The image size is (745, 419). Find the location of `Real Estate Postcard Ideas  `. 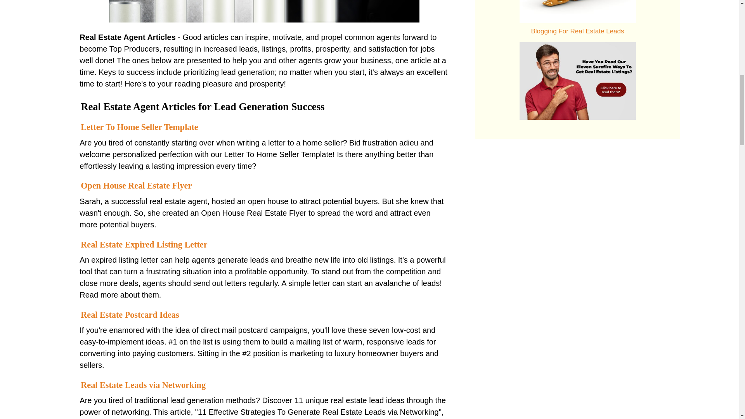

Real Estate Postcard Ideas   is located at coordinates (132, 315).